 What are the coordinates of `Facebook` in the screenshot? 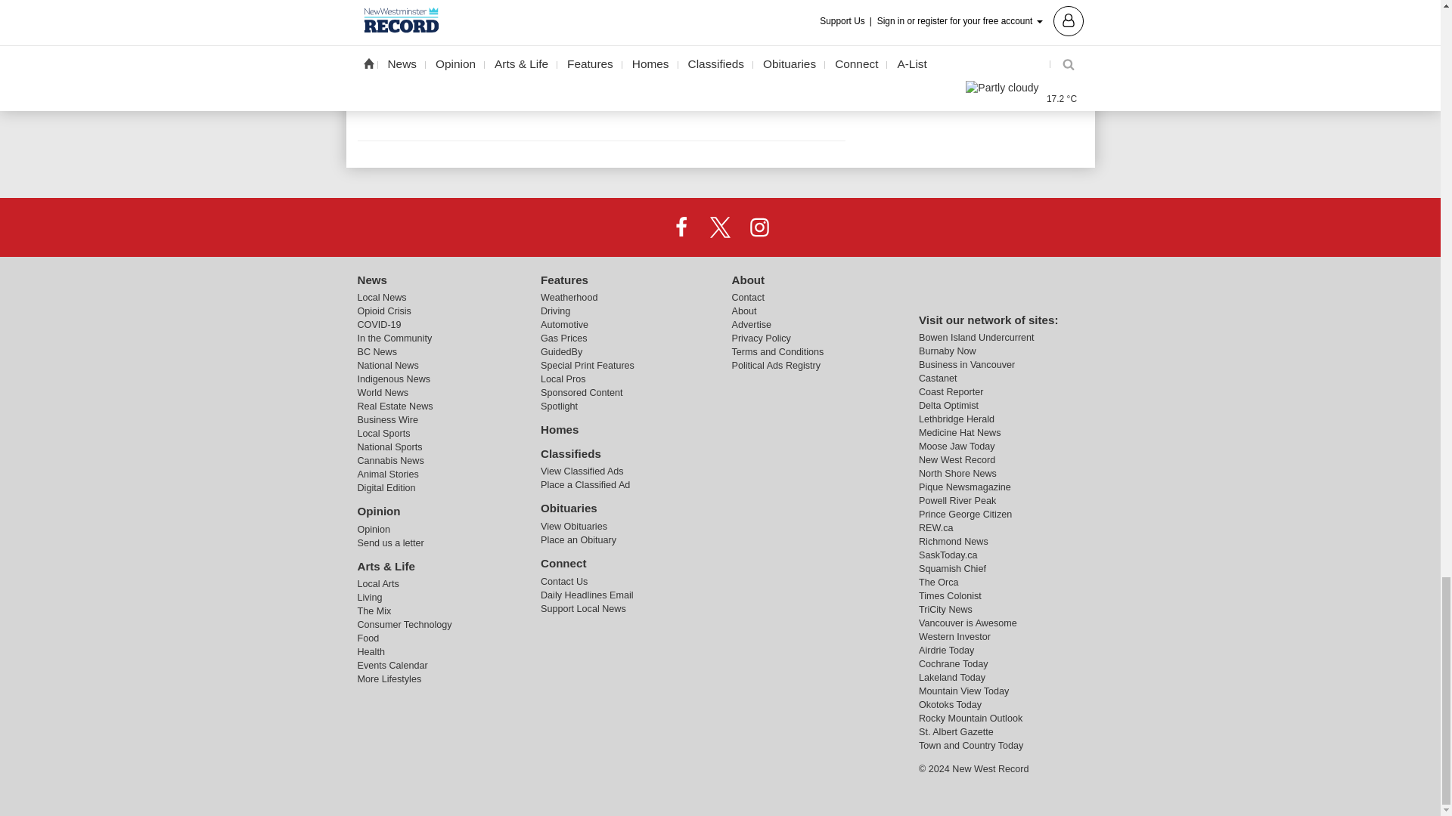 It's located at (681, 226).